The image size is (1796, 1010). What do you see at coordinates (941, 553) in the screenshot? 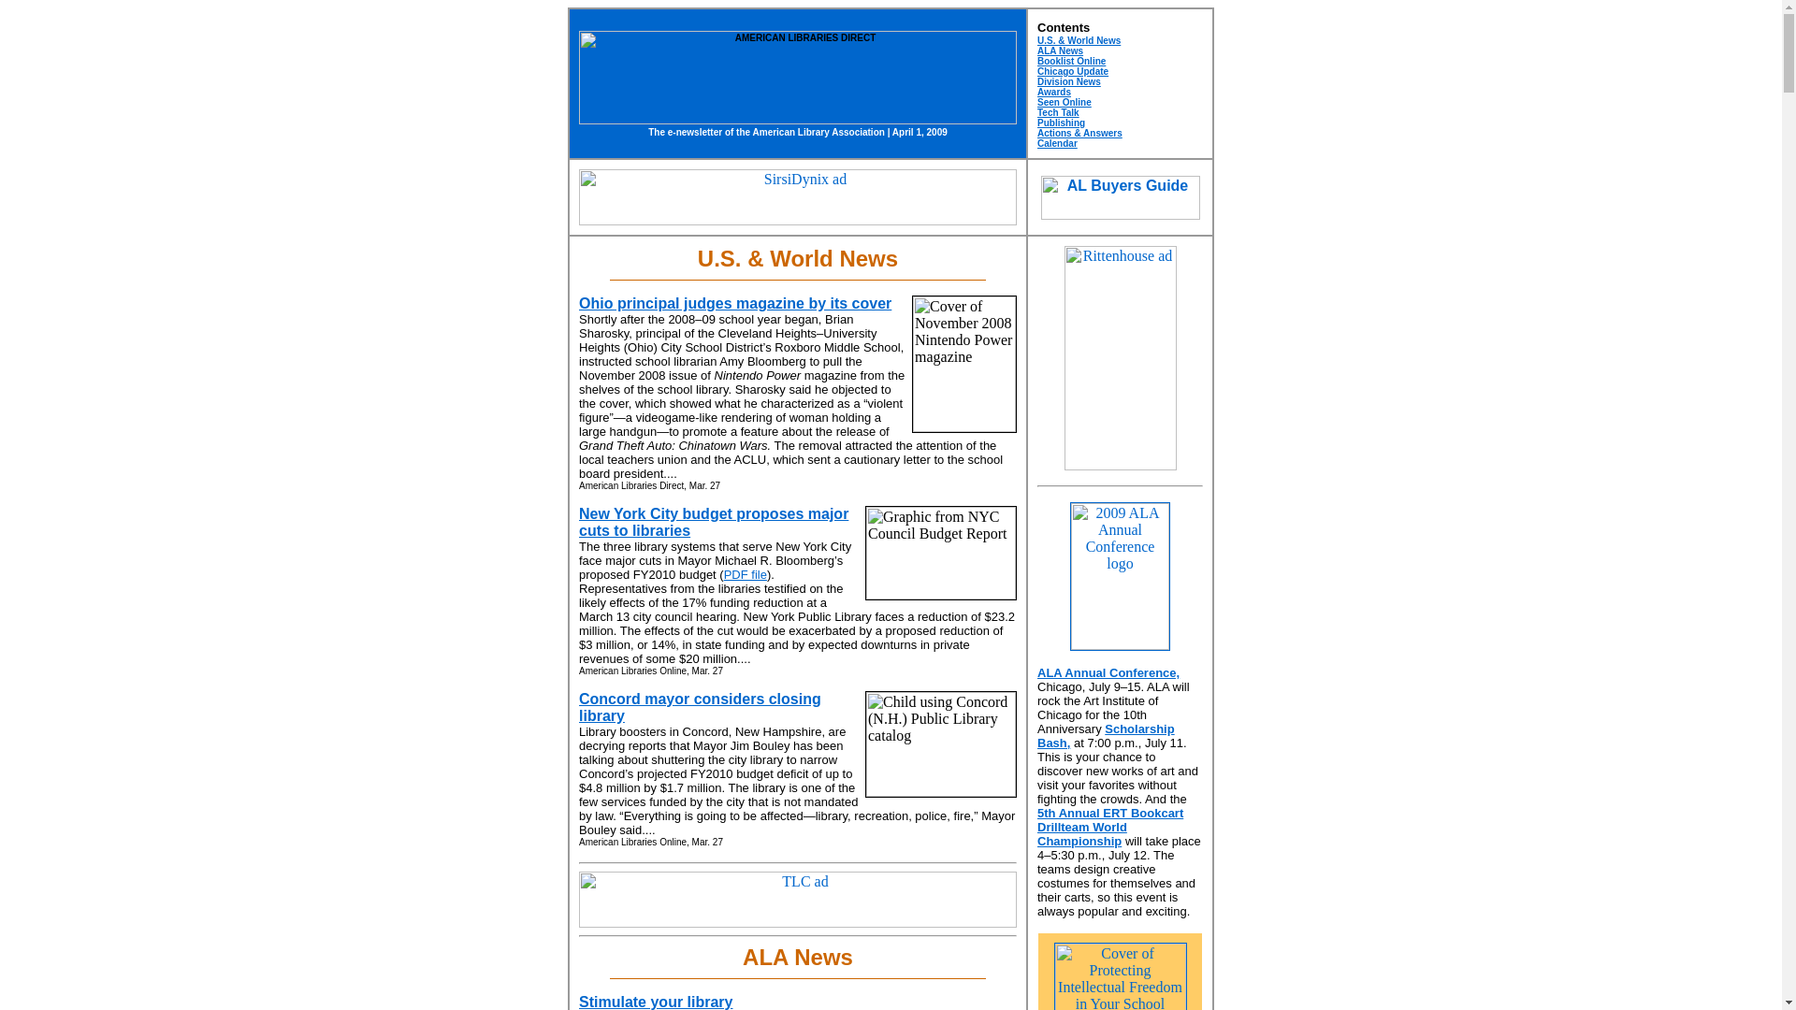
I see `Graphic from NYC Council Budget Report` at bounding box center [941, 553].